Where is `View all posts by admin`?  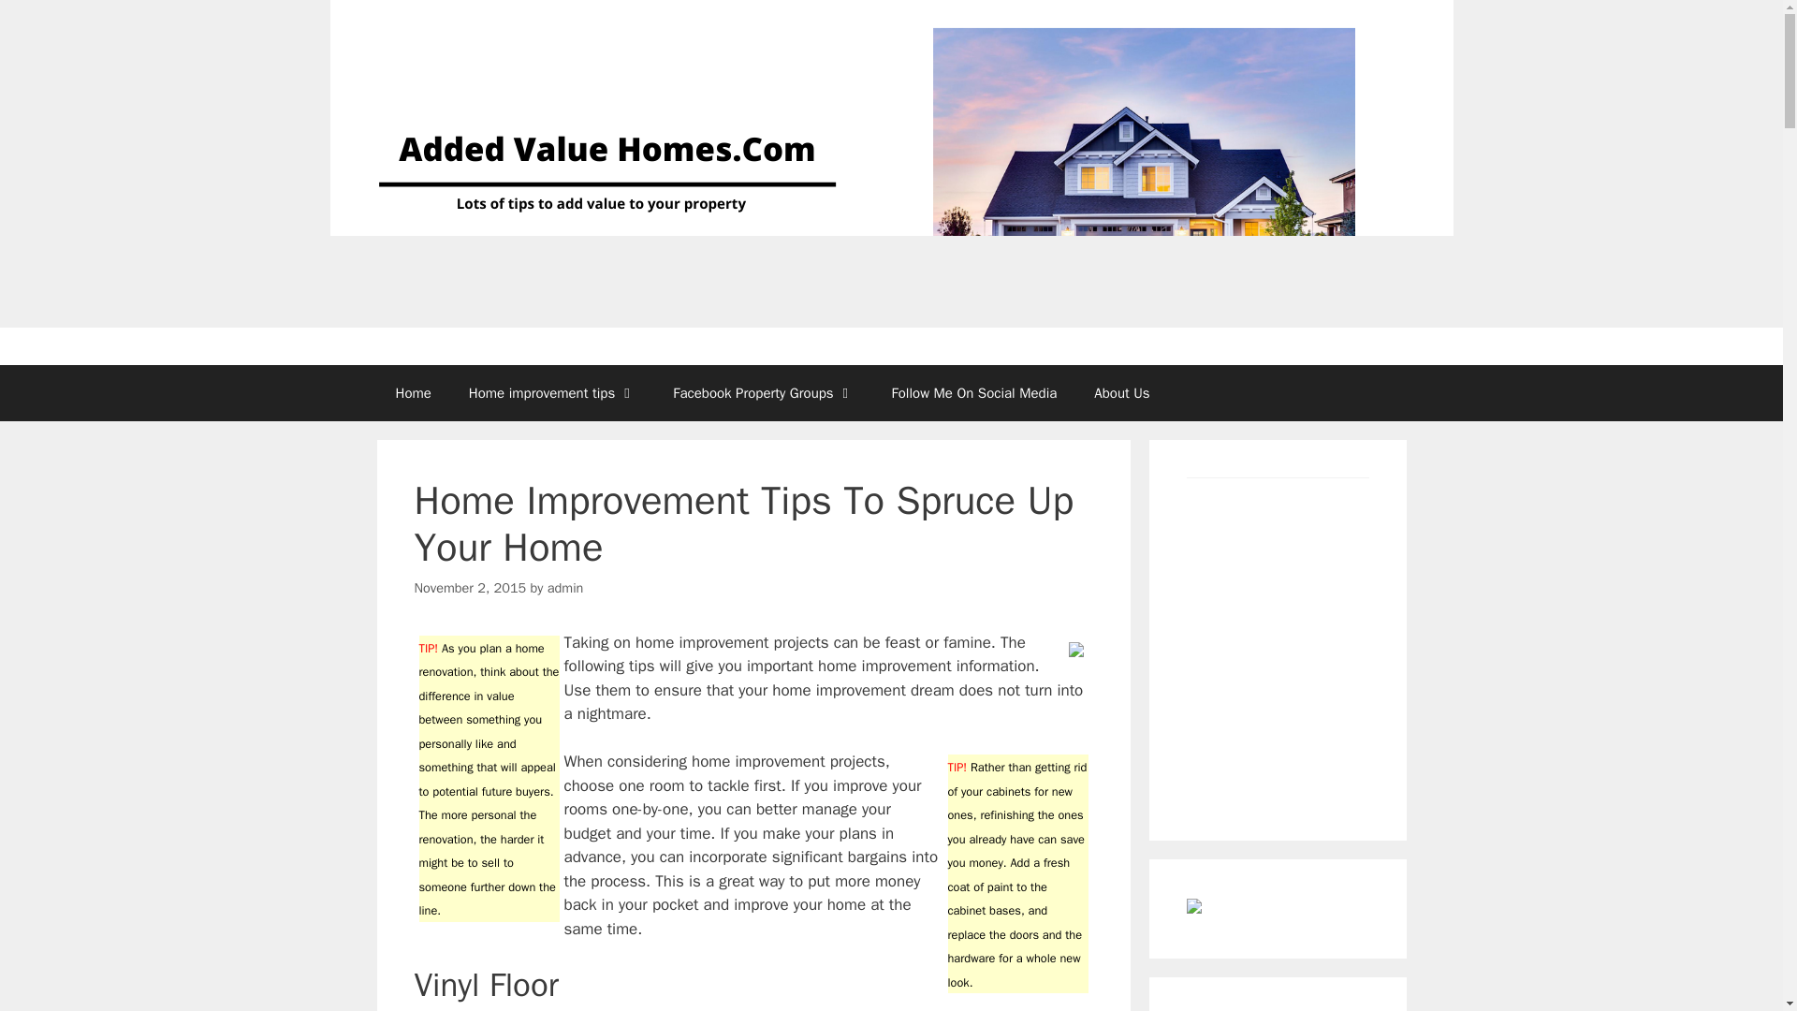 View all posts by admin is located at coordinates (565, 588).